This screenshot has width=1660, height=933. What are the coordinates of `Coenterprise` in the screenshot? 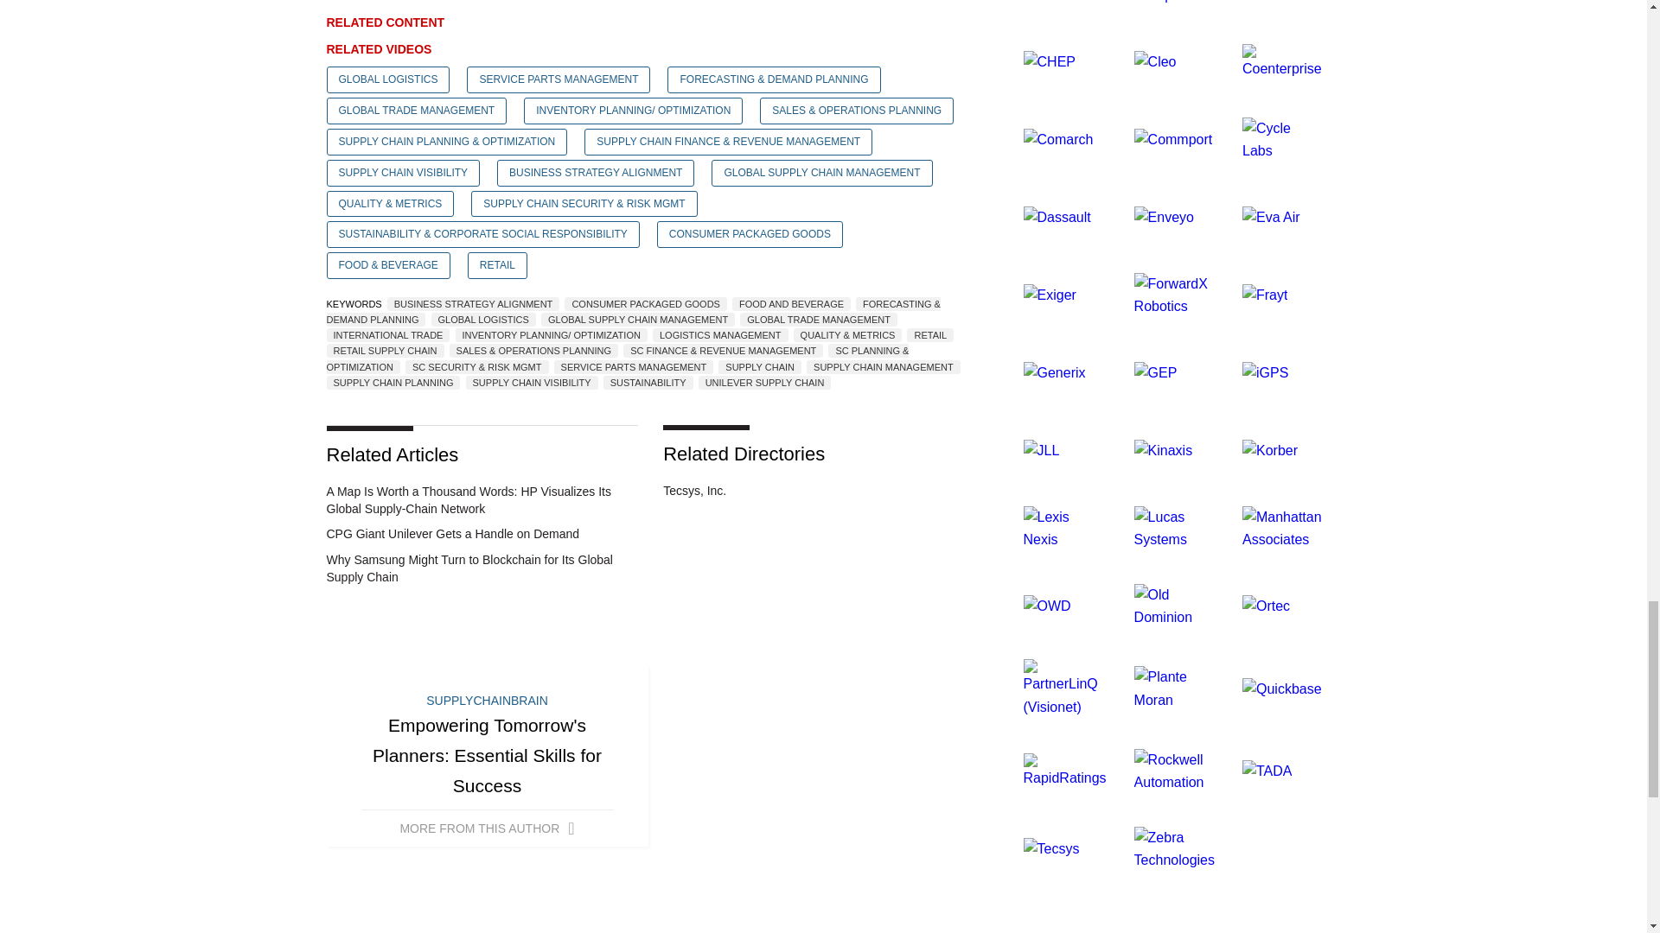 It's located at (1281, 60).